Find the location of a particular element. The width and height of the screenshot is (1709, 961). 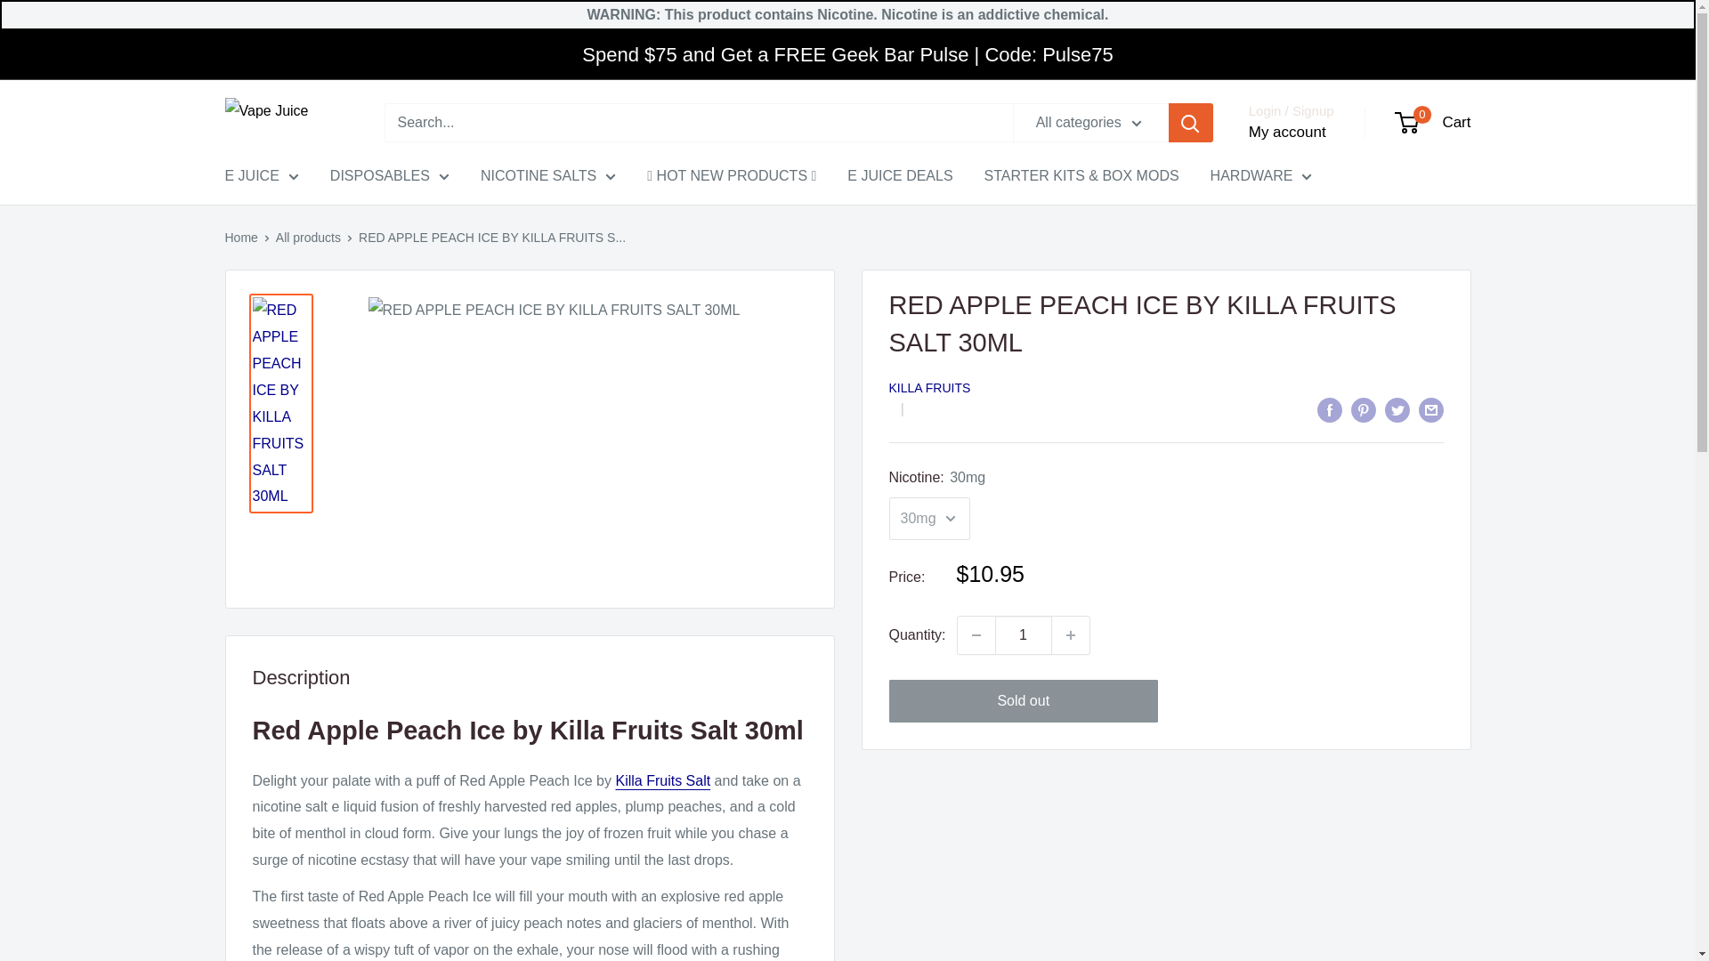

1 is located at coordinates (1024, 635).